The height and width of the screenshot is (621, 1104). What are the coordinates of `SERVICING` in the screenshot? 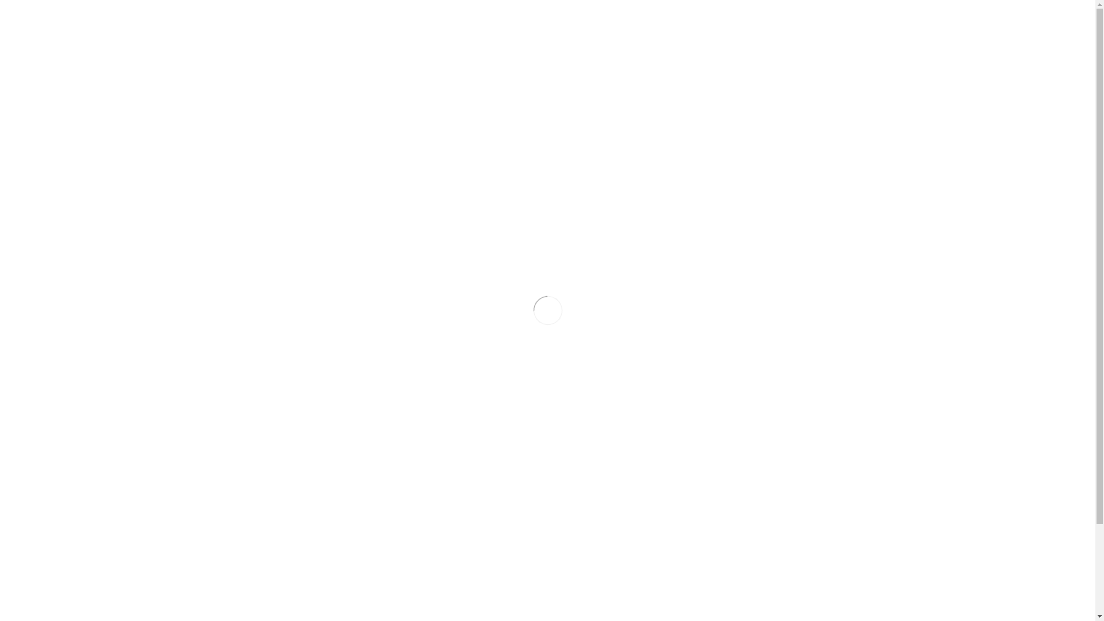 It's located at (582, 114).